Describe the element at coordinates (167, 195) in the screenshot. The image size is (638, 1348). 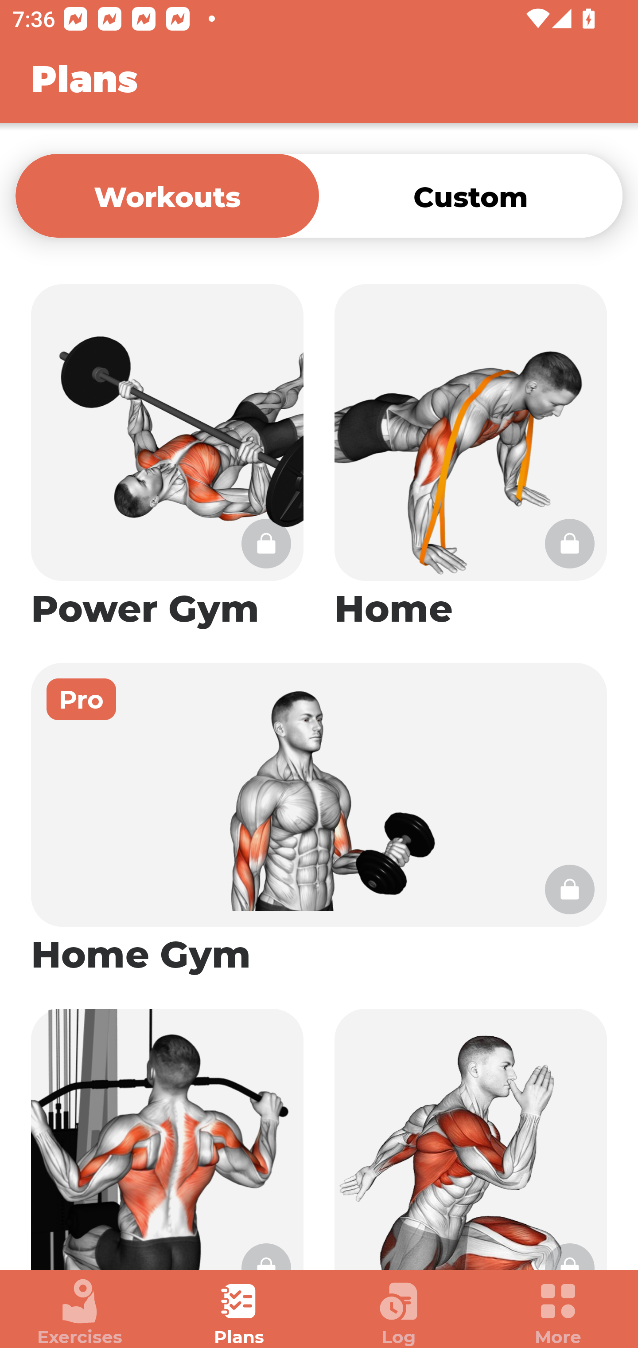
I see `Workouts` at that location.